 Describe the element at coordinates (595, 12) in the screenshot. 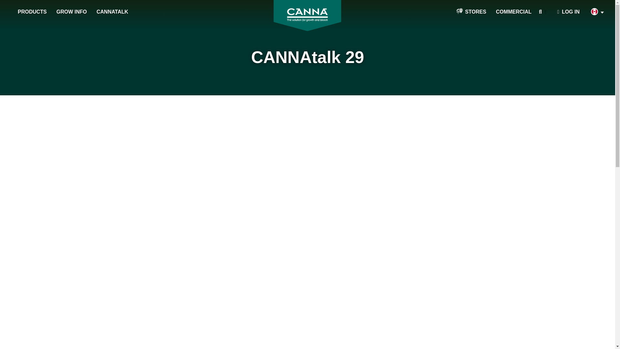

I see `English` at that location.